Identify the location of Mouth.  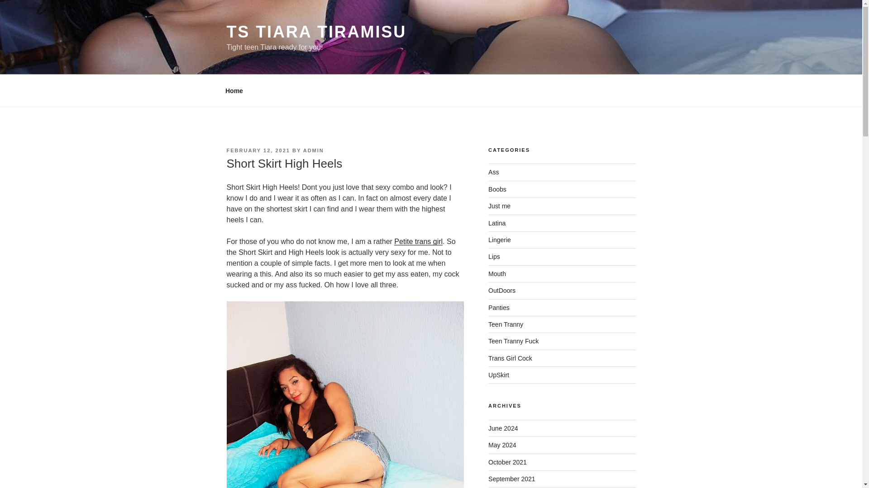
(497, 274).